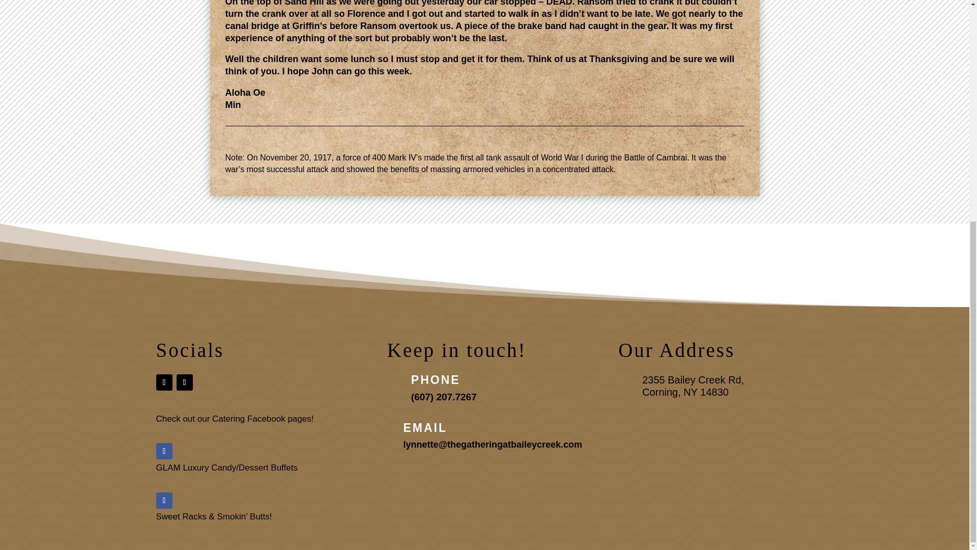  I want to click on Follow on Facebook, so click(163, 451).